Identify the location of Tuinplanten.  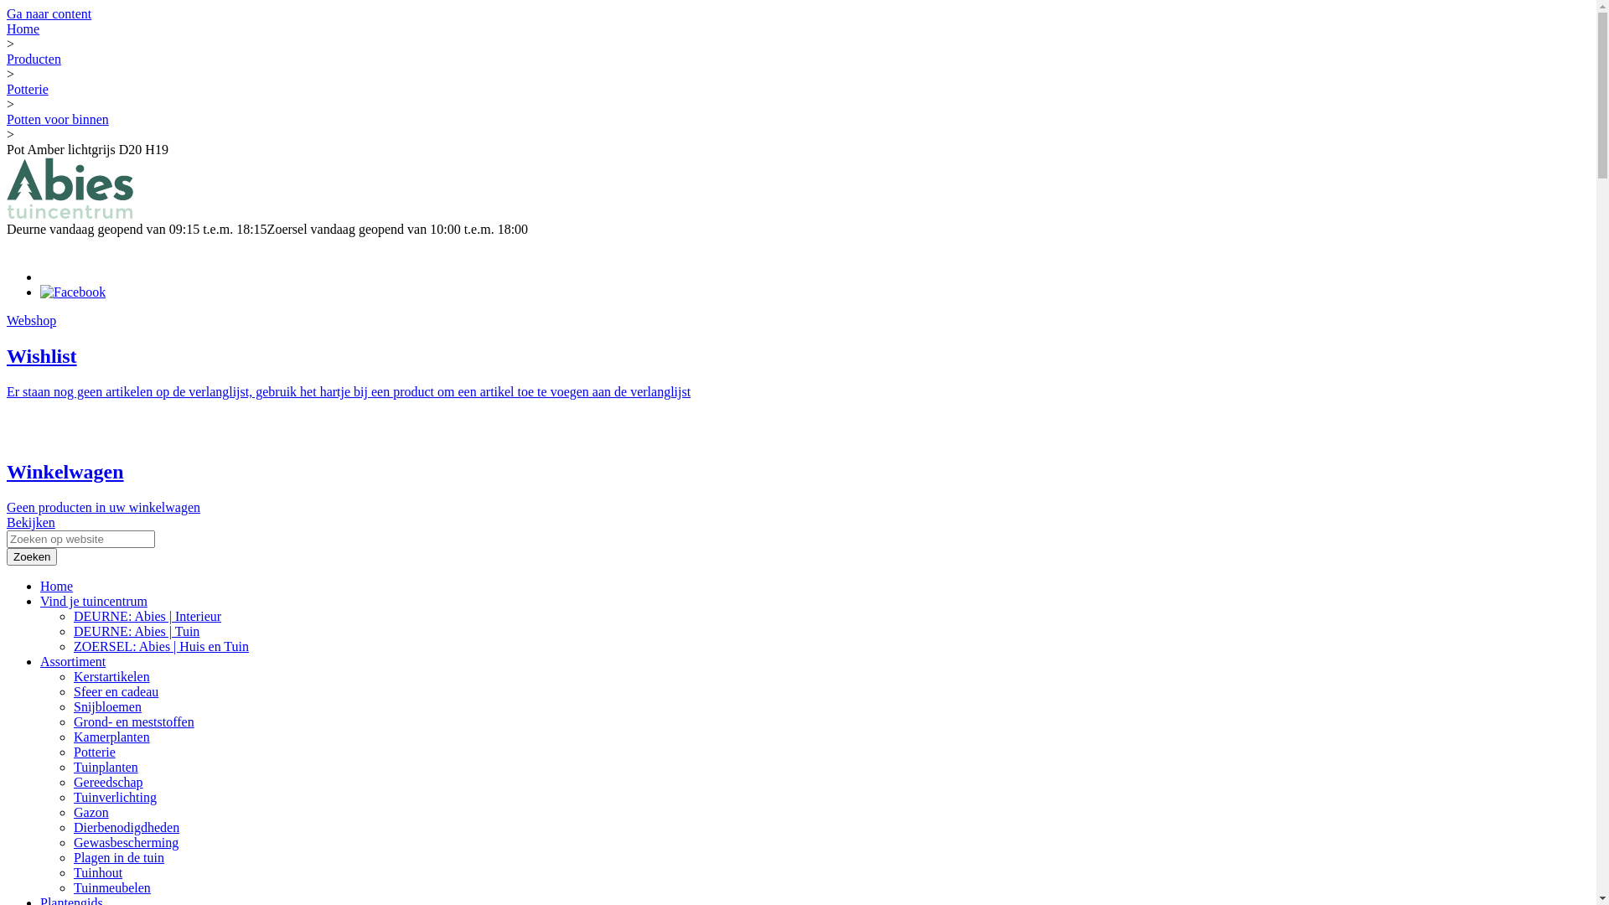
(106, 768).